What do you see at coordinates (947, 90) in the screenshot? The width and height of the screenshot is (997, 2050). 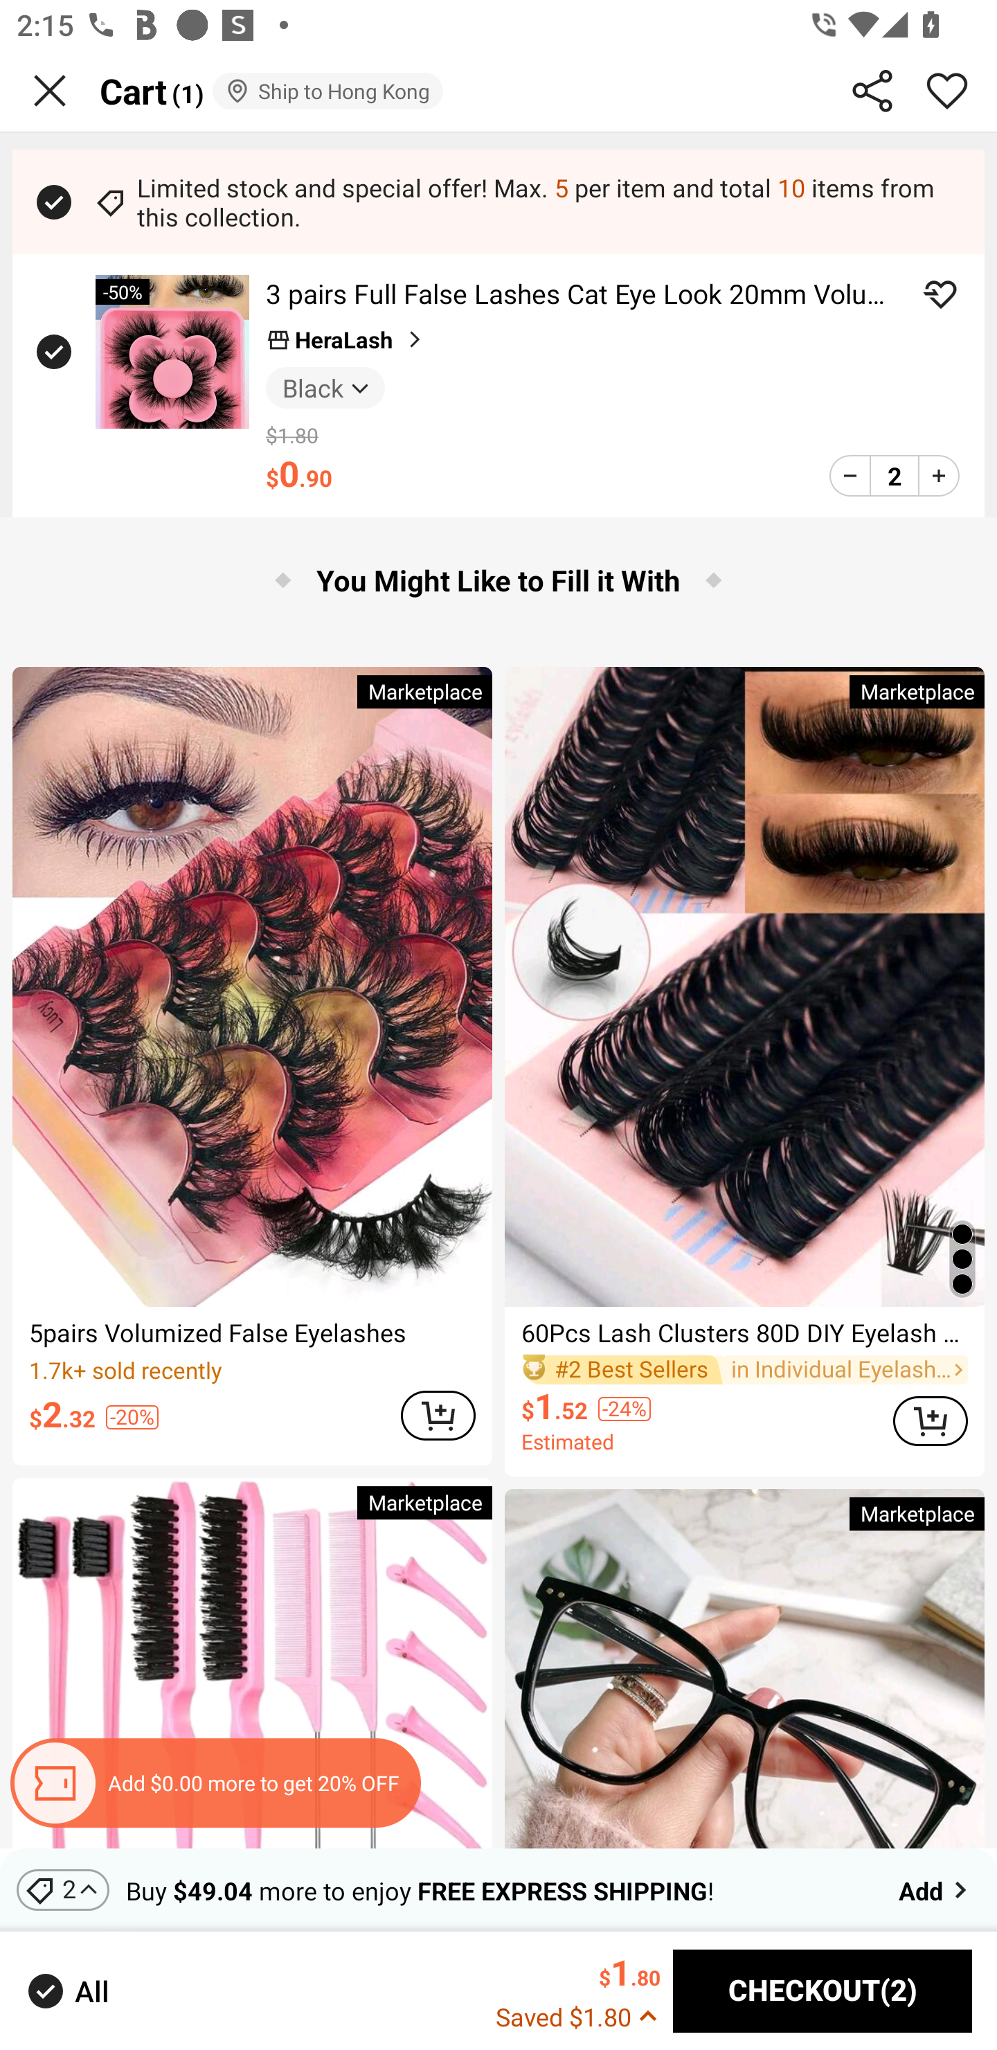 I see `Wishlist` at bounding box center [947, 90].